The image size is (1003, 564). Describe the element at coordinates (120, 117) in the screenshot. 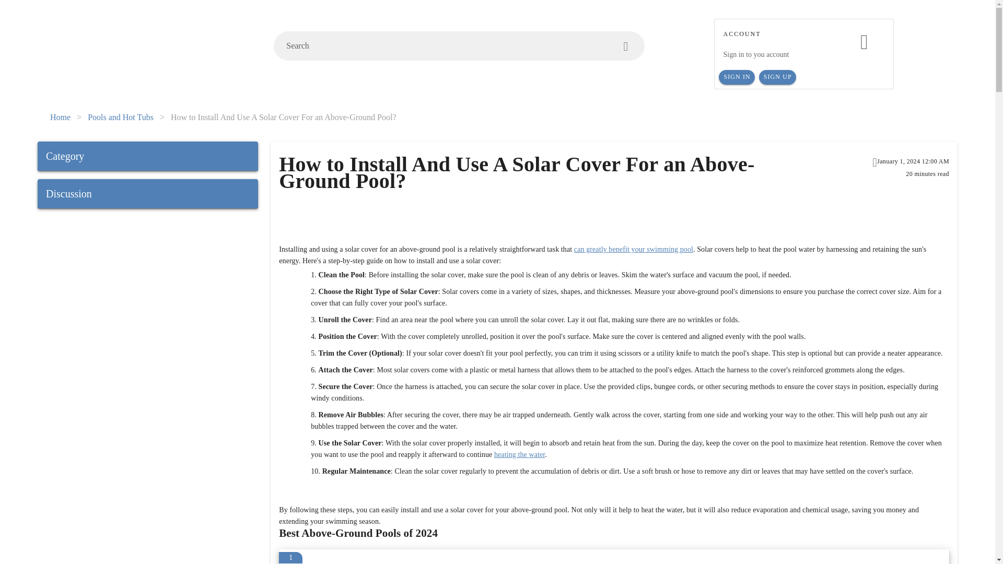

I see `Pools and Hot Tubs` at that location.